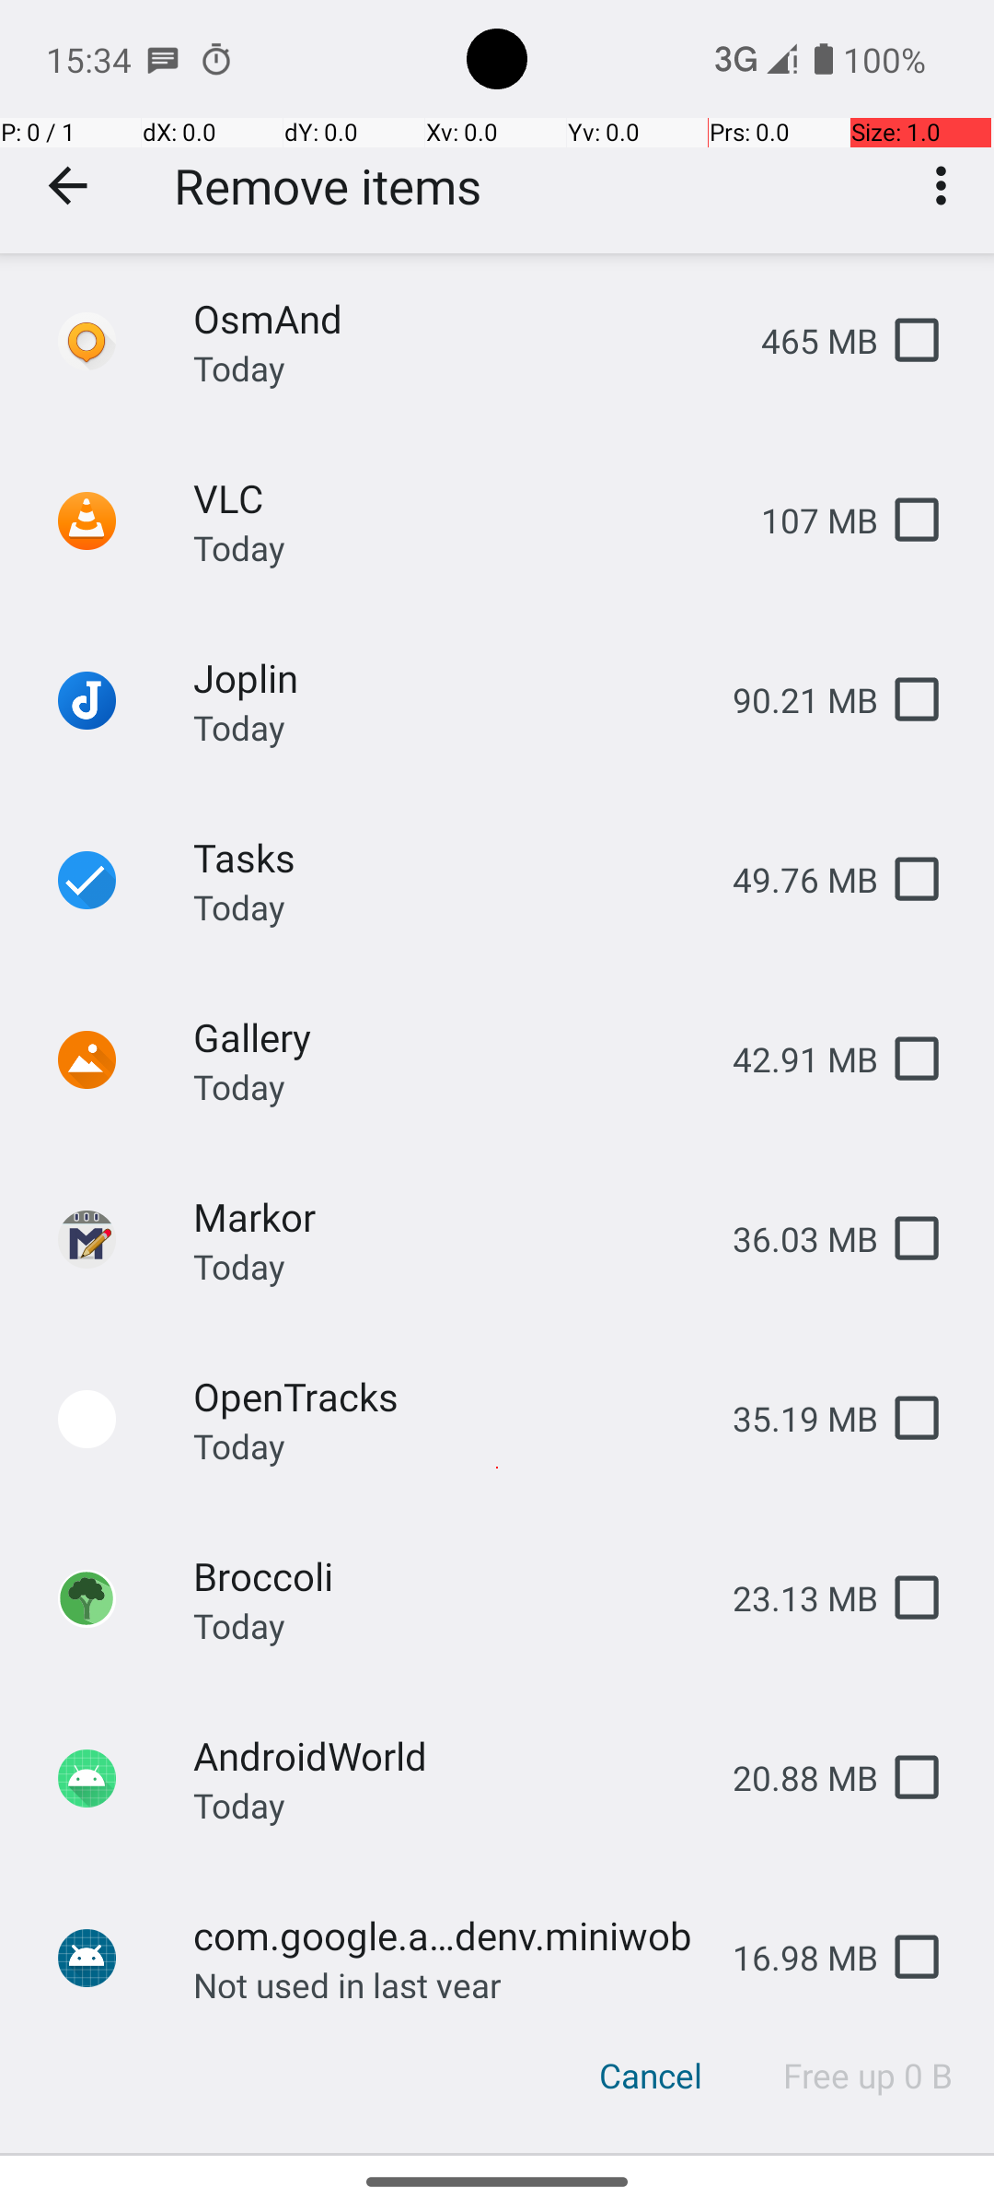 The height and width of the screenshot is (2211, 994). Describe the element at coordinates (448, 1756) in the screenshot. I see `AndroidWorld` at that location.